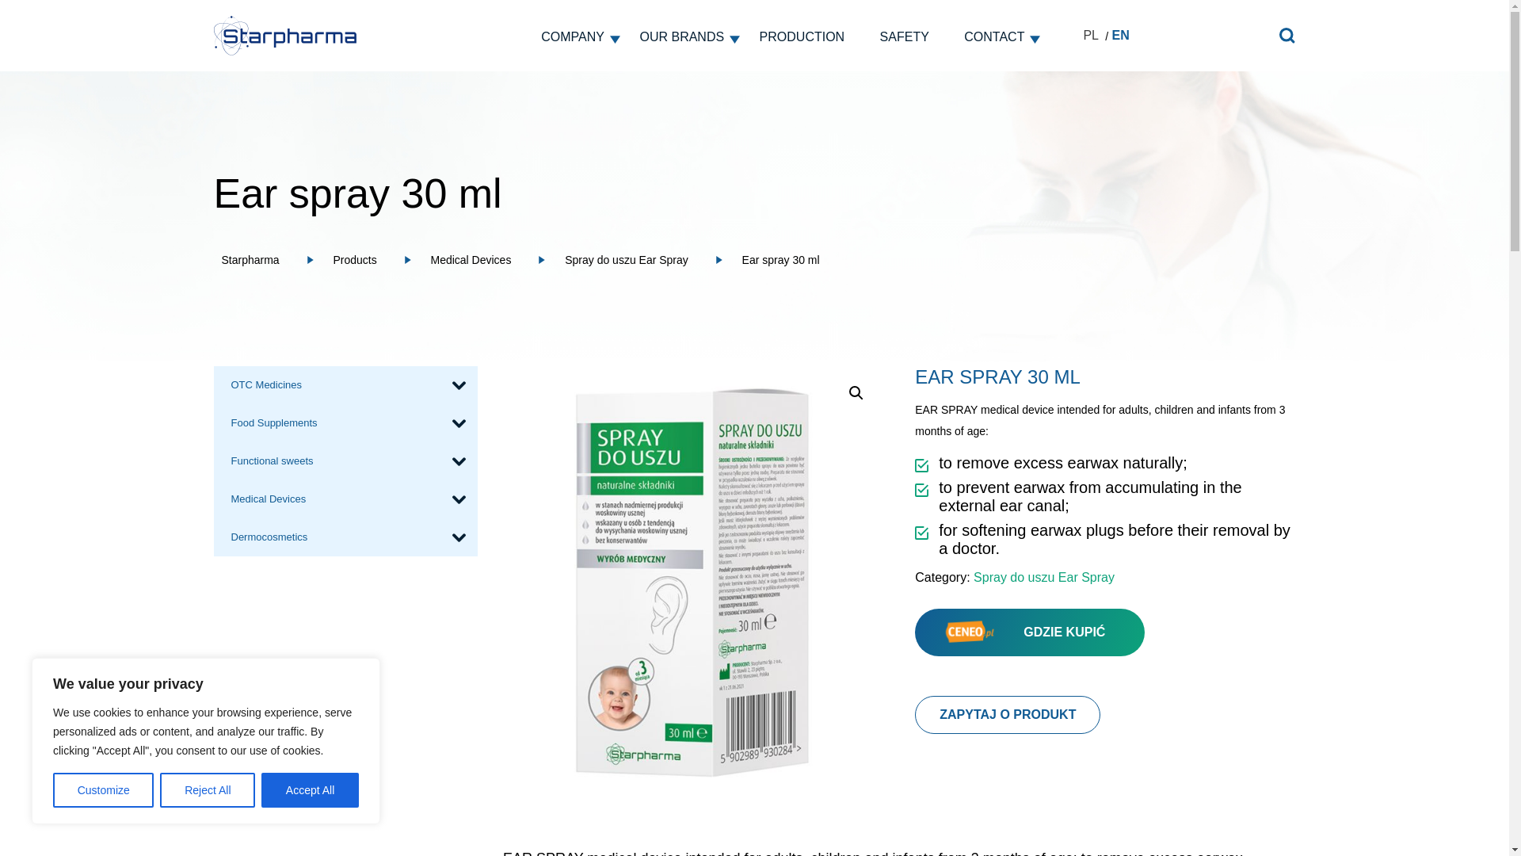  What do you see at coordinates (1090, 35) in the screenshot?
I see `PL` at bounding box center [1090, 35].